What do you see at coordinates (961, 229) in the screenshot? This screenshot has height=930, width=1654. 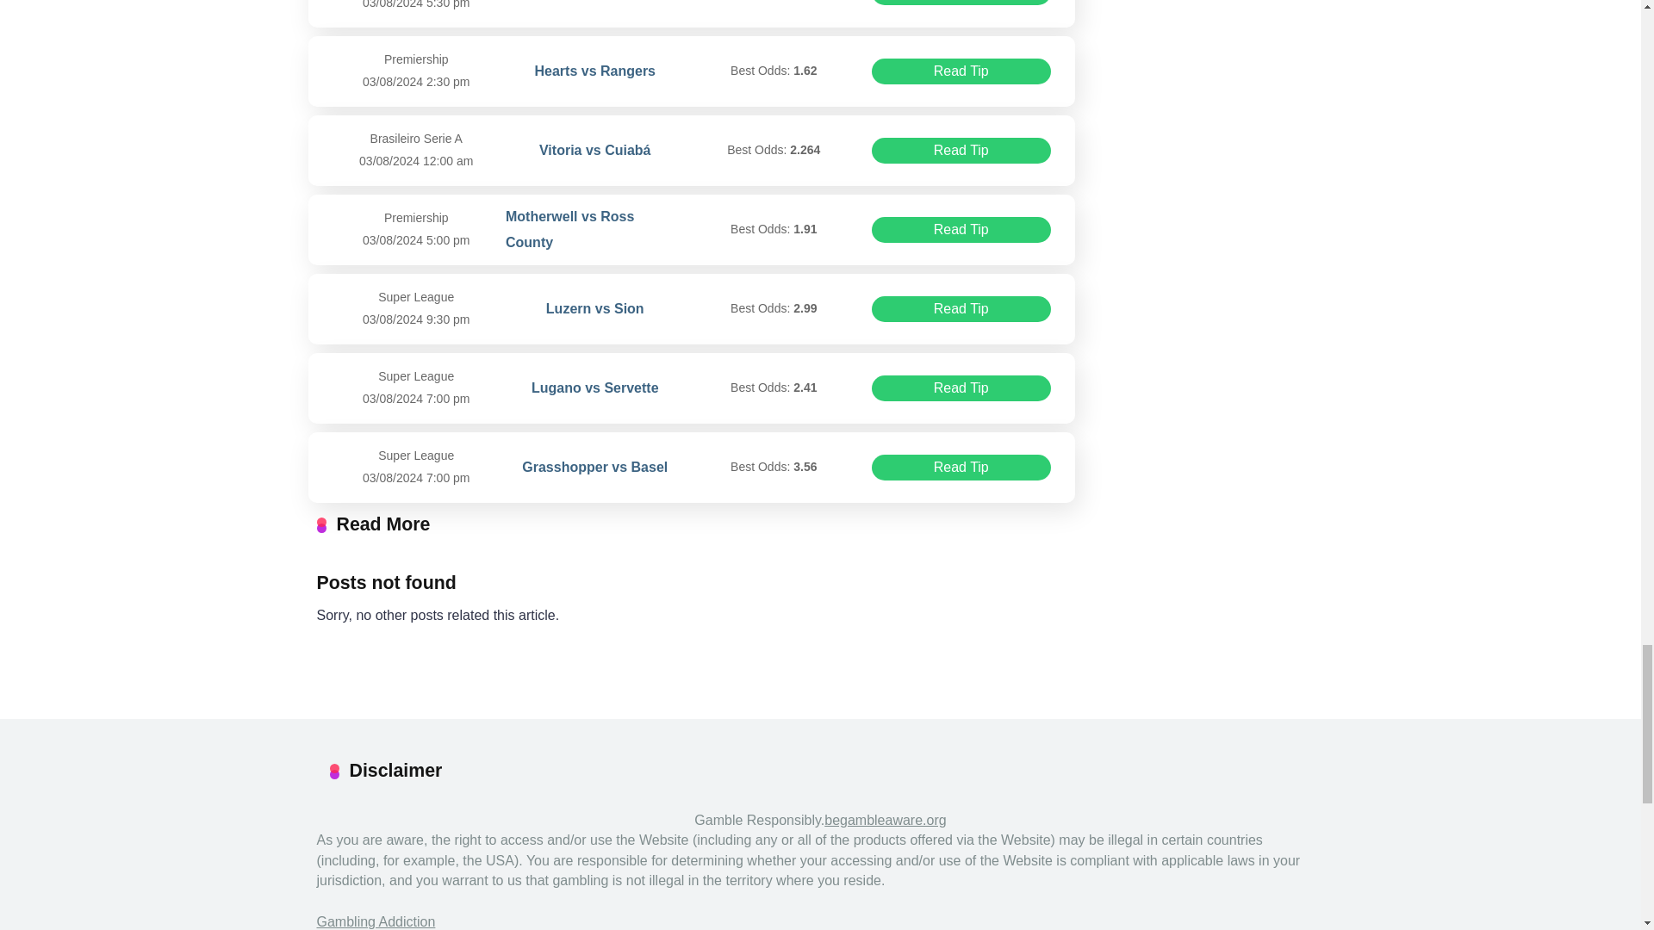 I see `Read Tip` at bounding box center [961, 229].